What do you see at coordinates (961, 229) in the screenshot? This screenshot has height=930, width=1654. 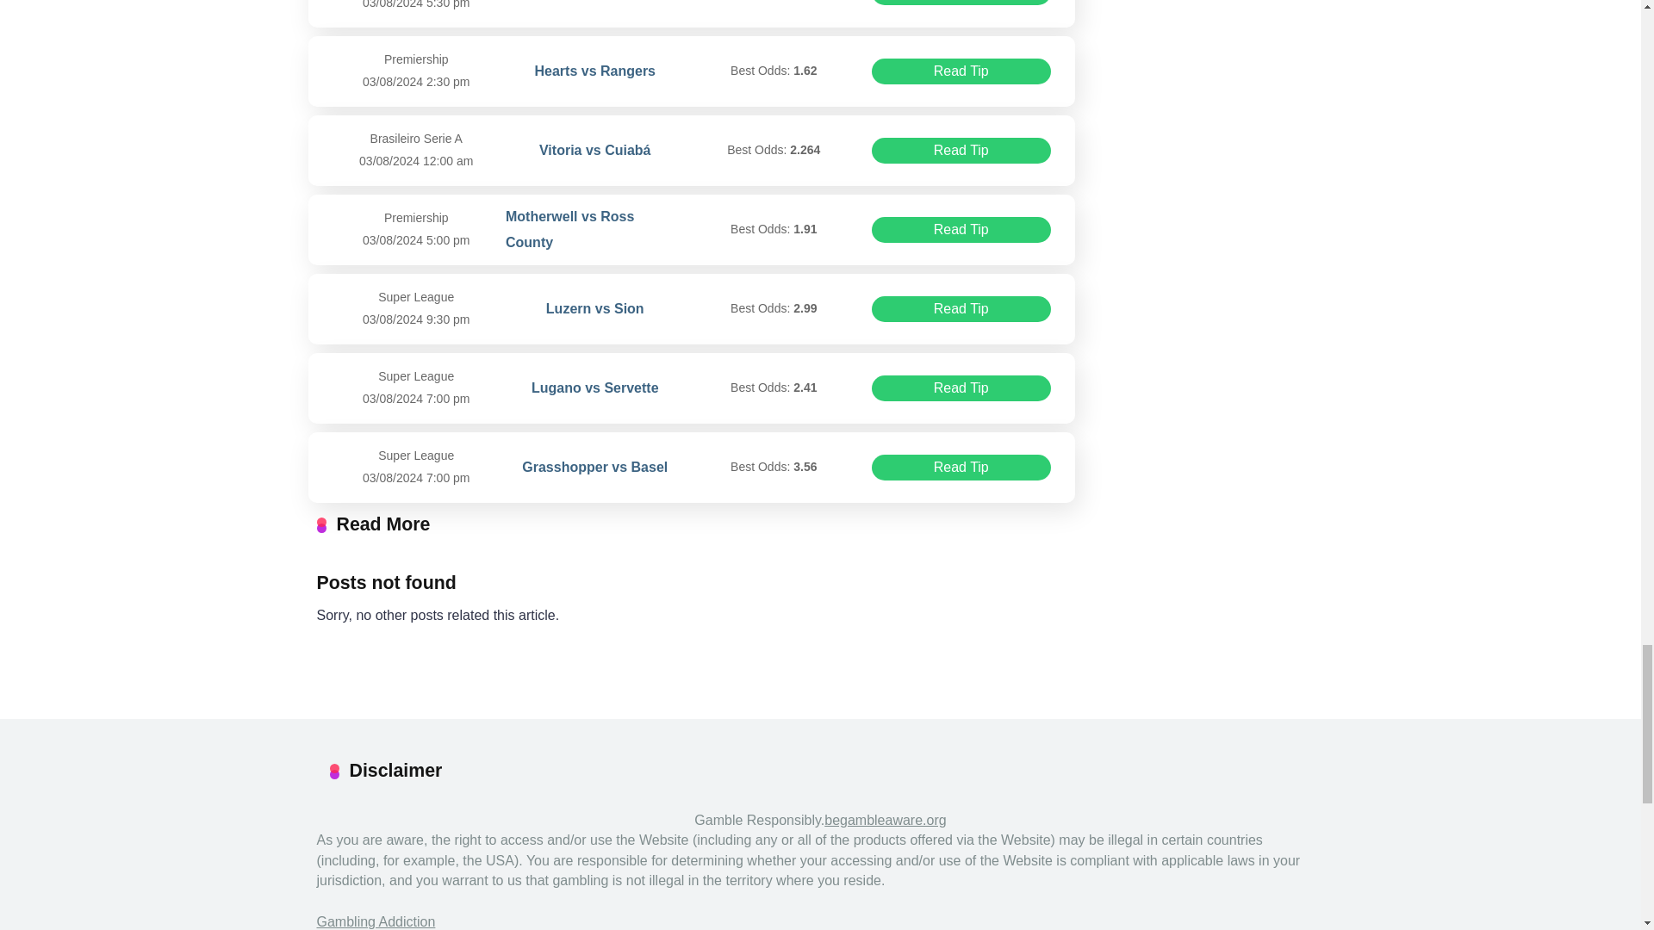 I see `Read Tip` at bounding box center [961, 229].